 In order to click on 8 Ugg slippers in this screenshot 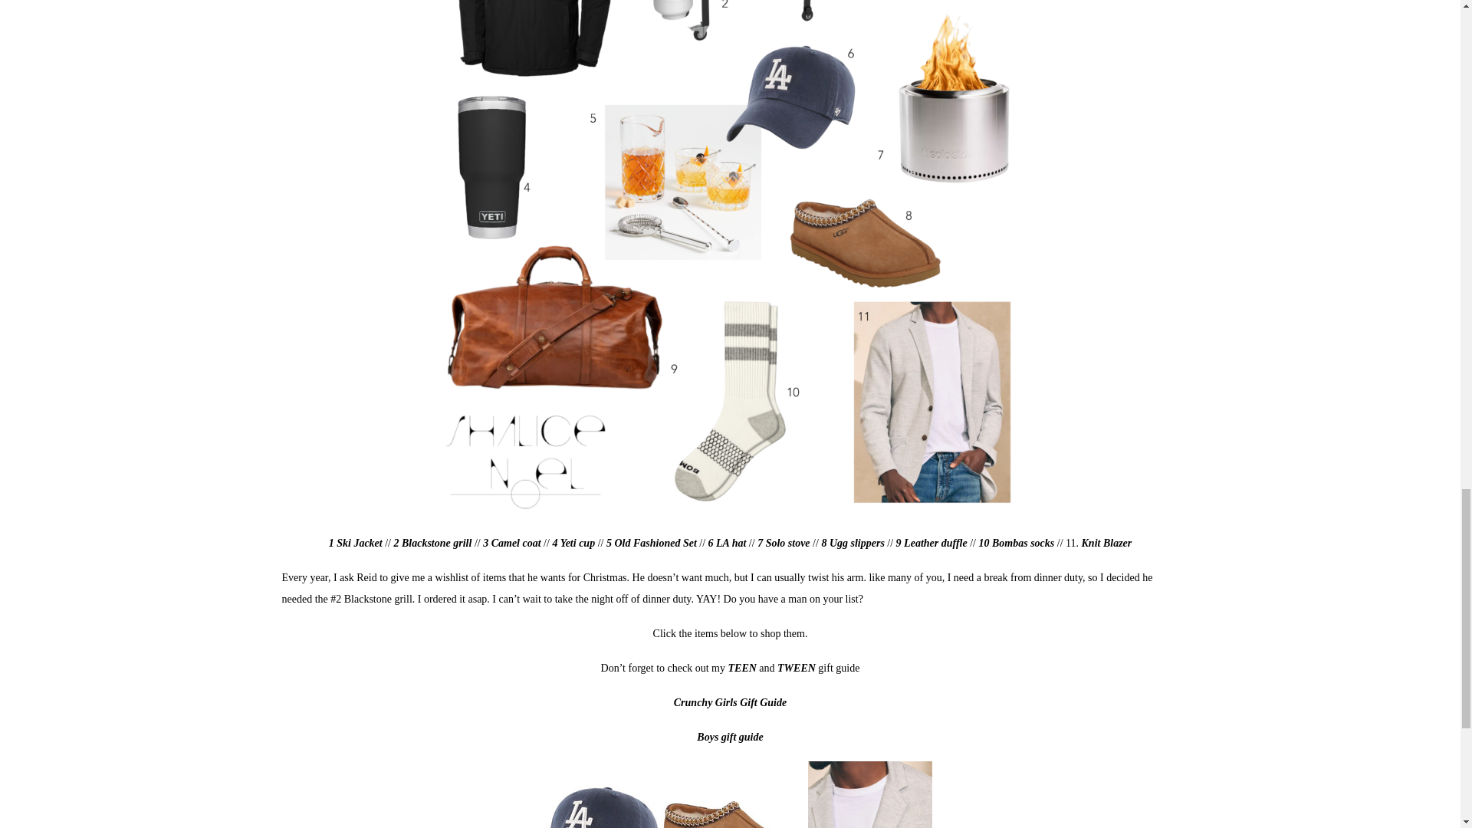, I will do `click(853, 543)`.